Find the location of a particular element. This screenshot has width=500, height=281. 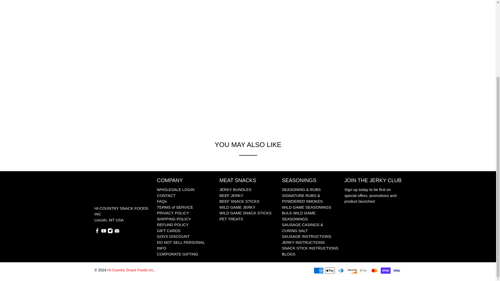

Diners Club is located at coordinates (341, 271).